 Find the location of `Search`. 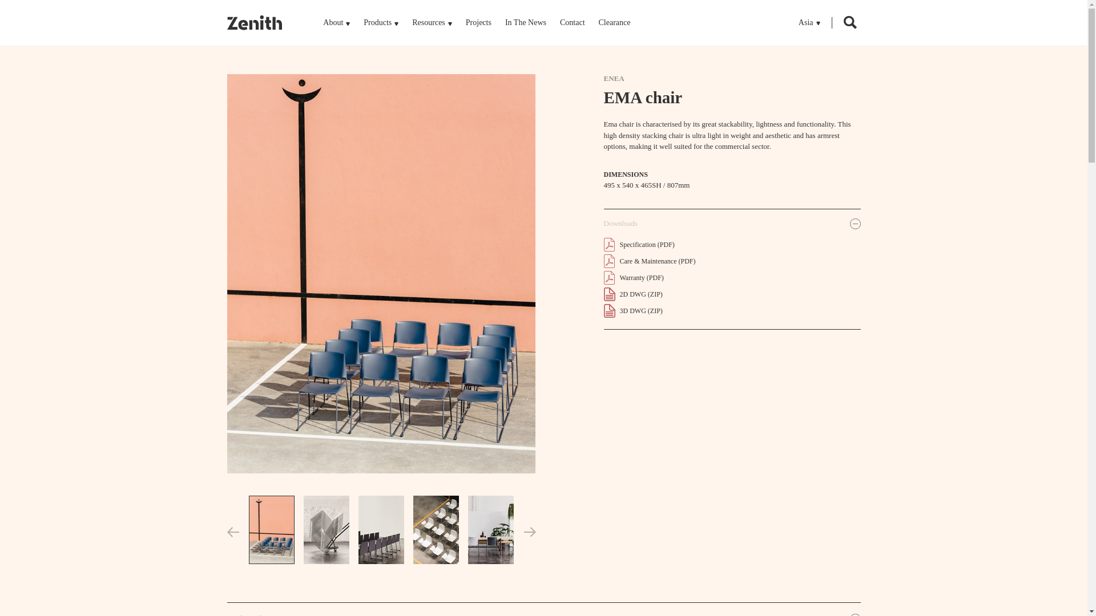

Search is located at coordinates (849, 24).